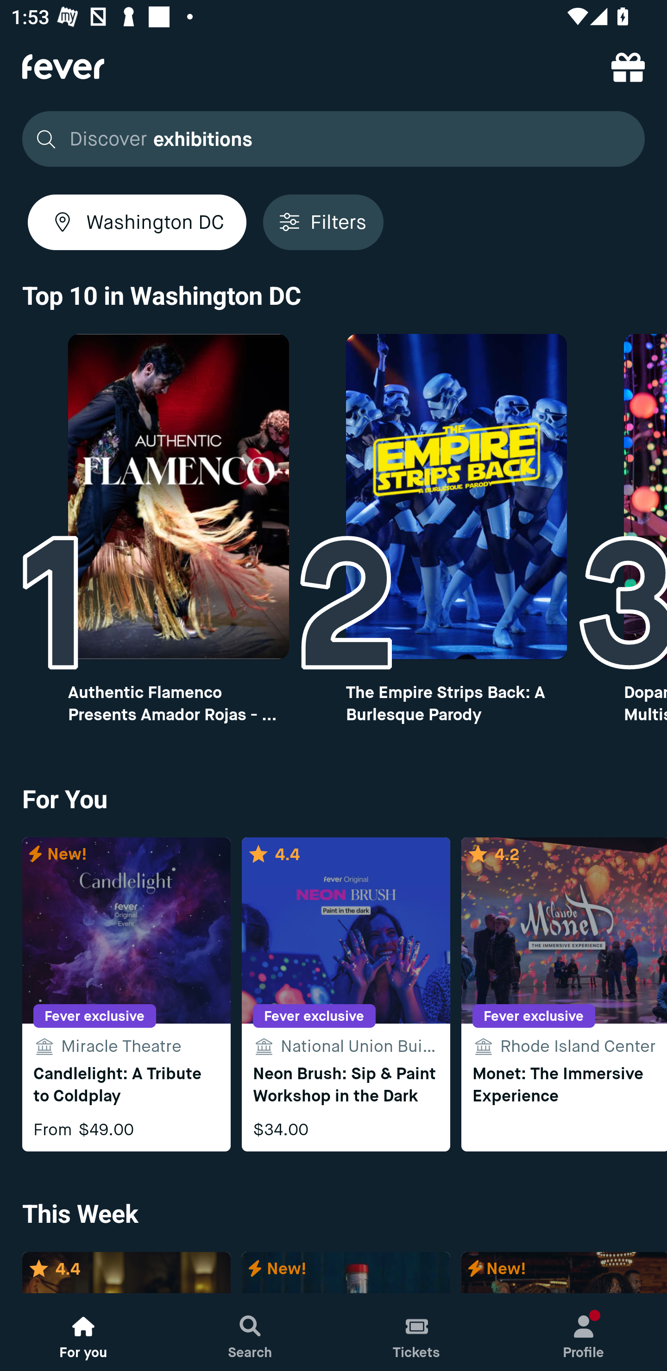  What do you see at coordinates (329, 139) in the screenshot?
I see `Discover candlelight exhibitions` at bounding box center [329, 139].